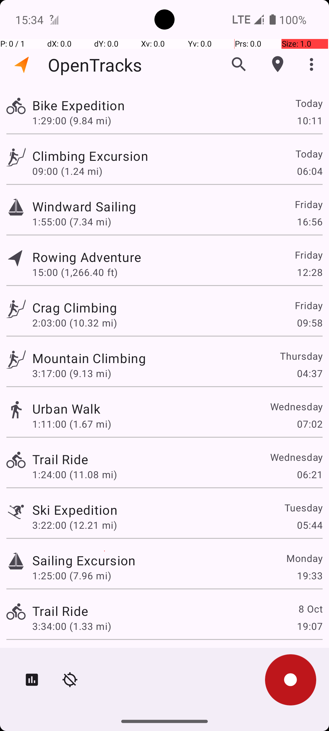 This screenshot has height=731, width=329. Describe the element at coordinates (90, 156) in the screenshot. I see `Climbing Excursion` at that location.